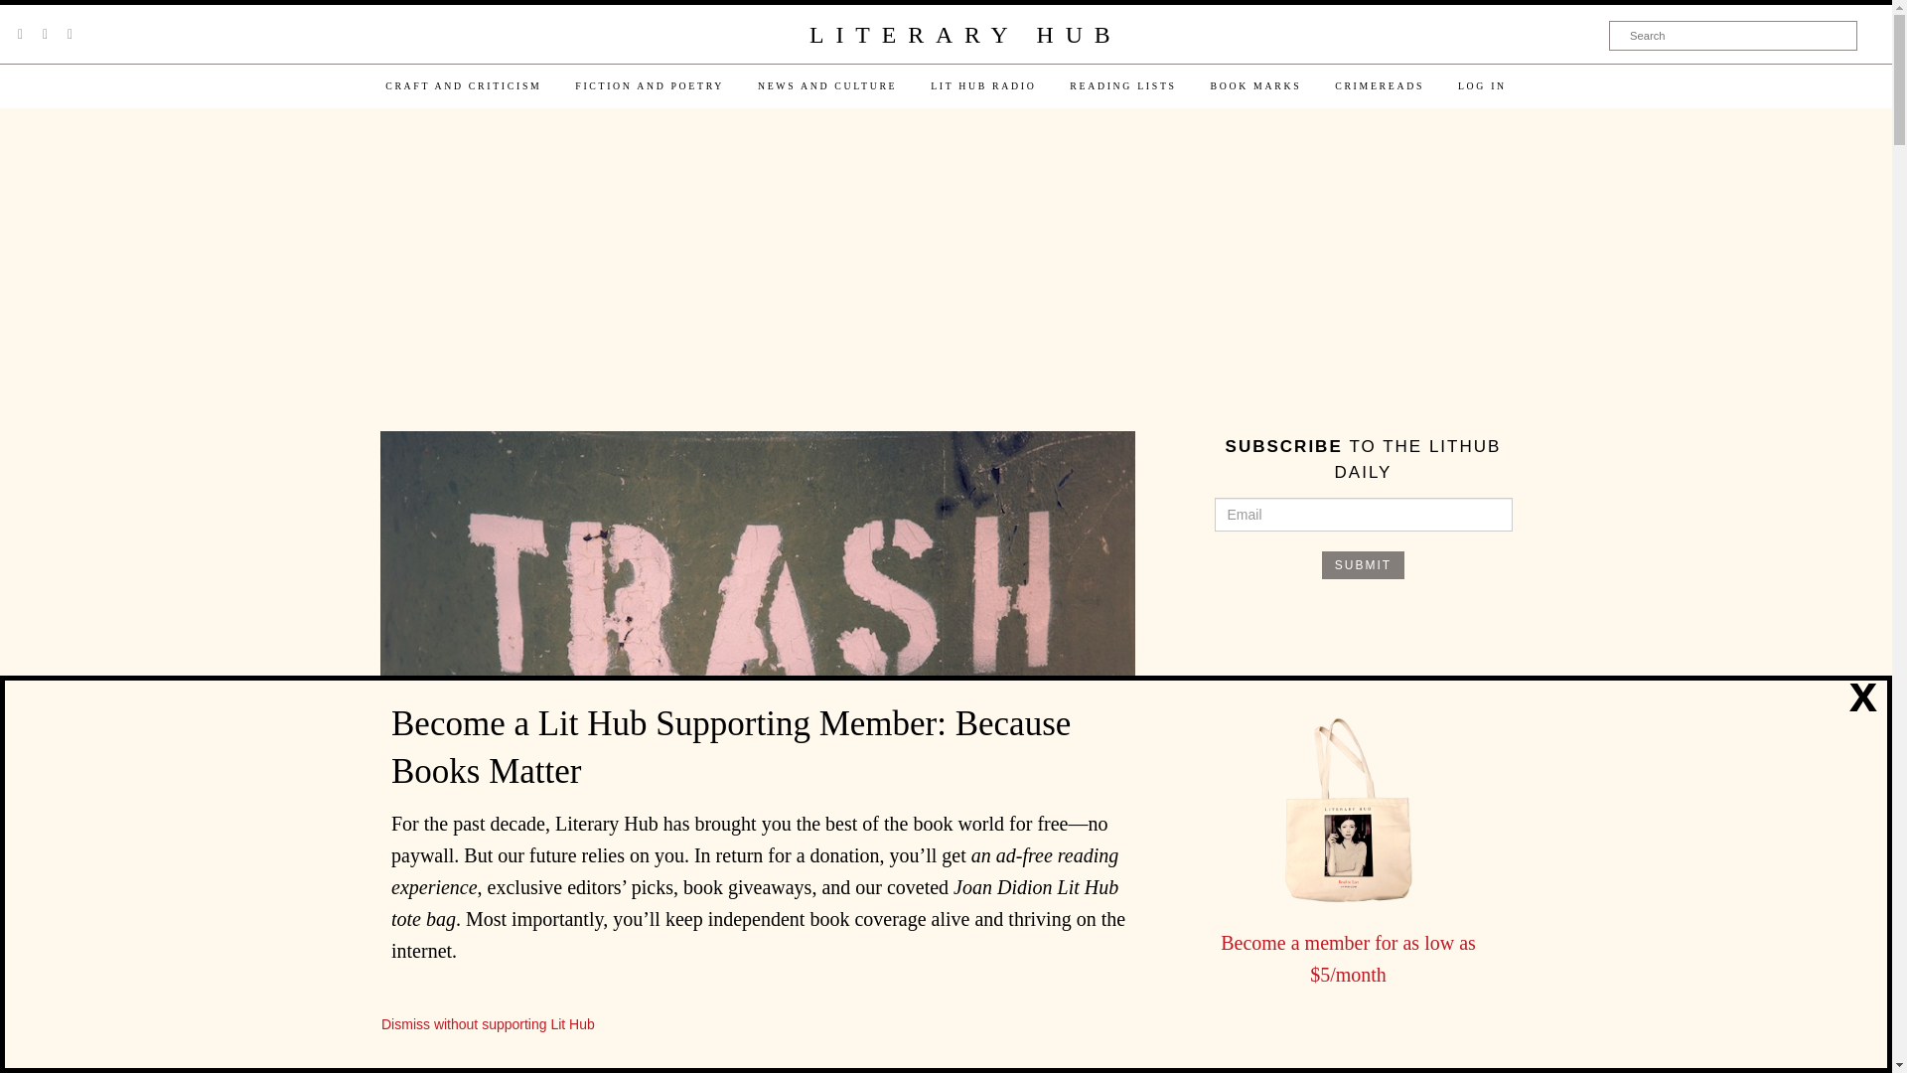 The height and width of the screenshot is (1073, 1907). Describe the element at coordinates (1363, 1033) in the screenshot. I see `Support Lit Hub.` at that location.